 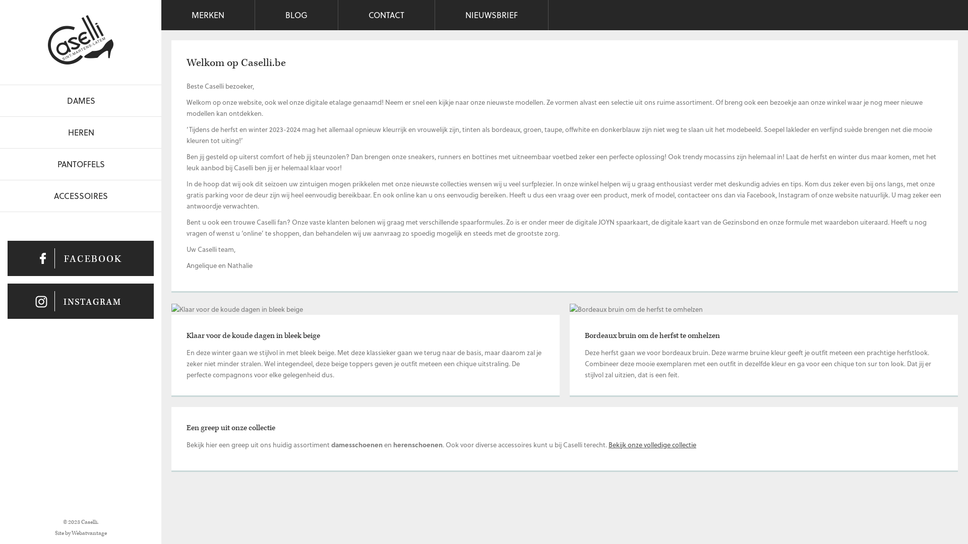 I want to click on Bordeaux bruin om de herfst te omhelzen, so click(x=652, y=335).